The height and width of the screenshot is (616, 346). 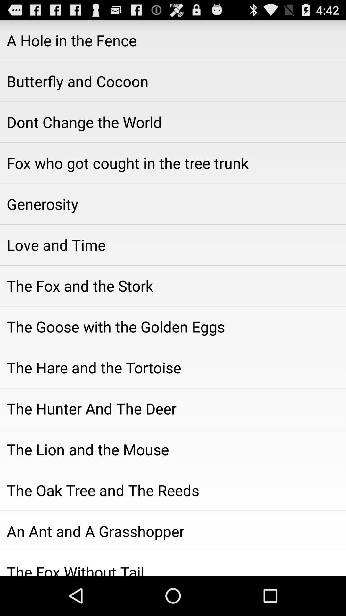 I want to click on launch icon below a hole in icon, so click(x=173, y=81).